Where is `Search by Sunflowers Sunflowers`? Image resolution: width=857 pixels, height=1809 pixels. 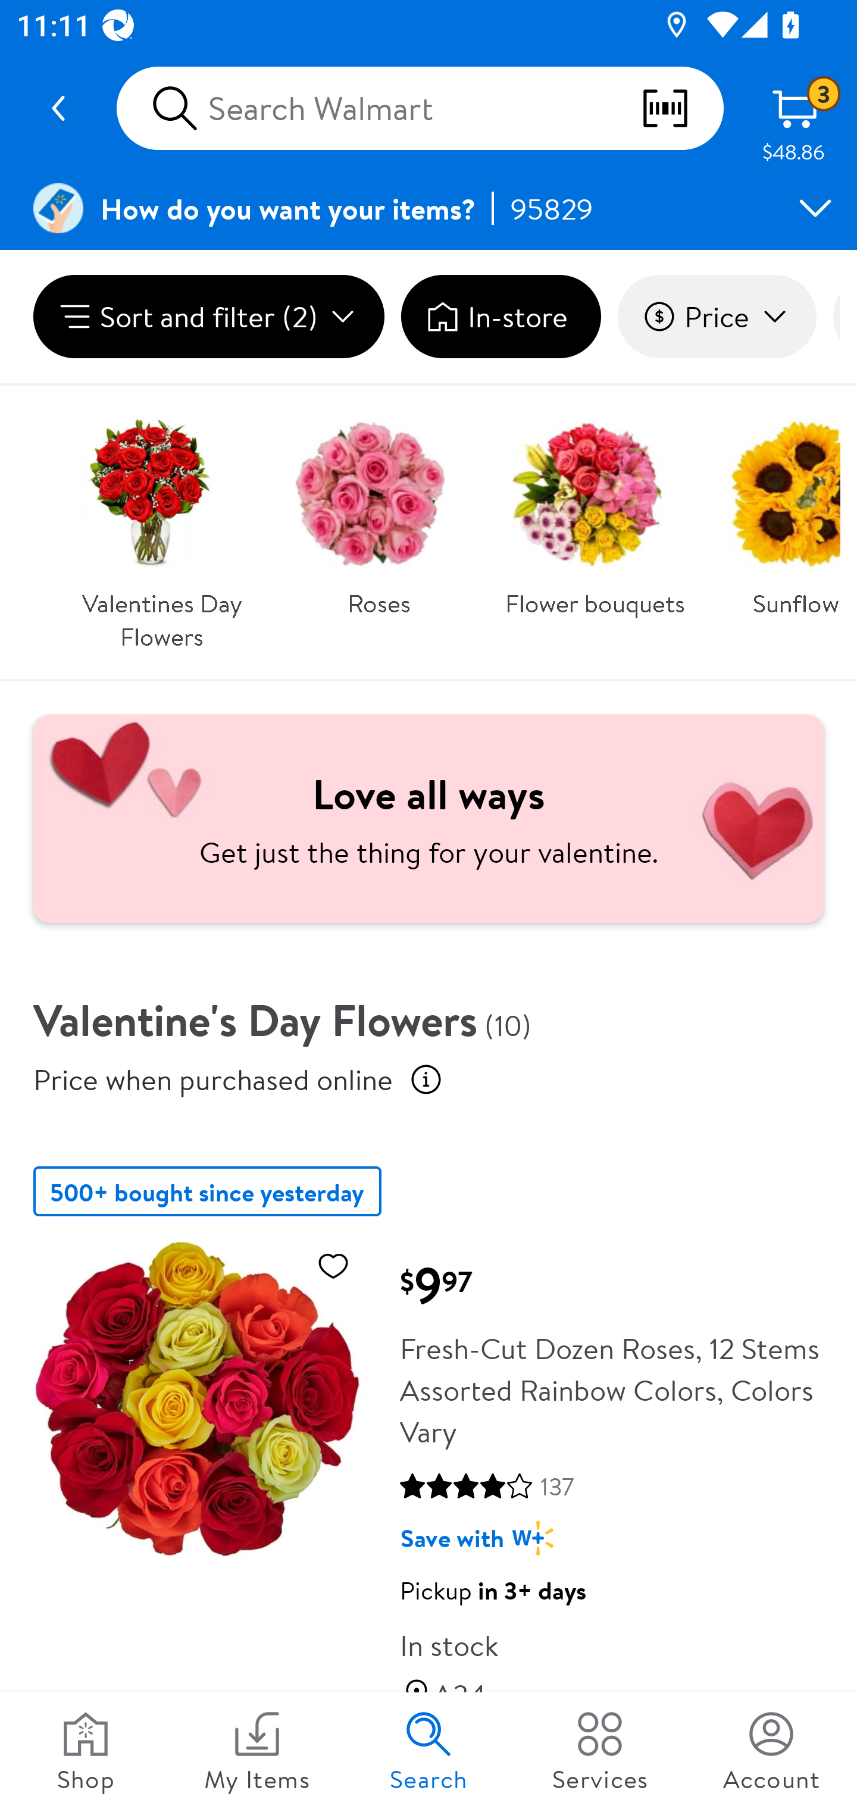
Search by Sunflowers Sunflowers is located at coordinates (776, 511).